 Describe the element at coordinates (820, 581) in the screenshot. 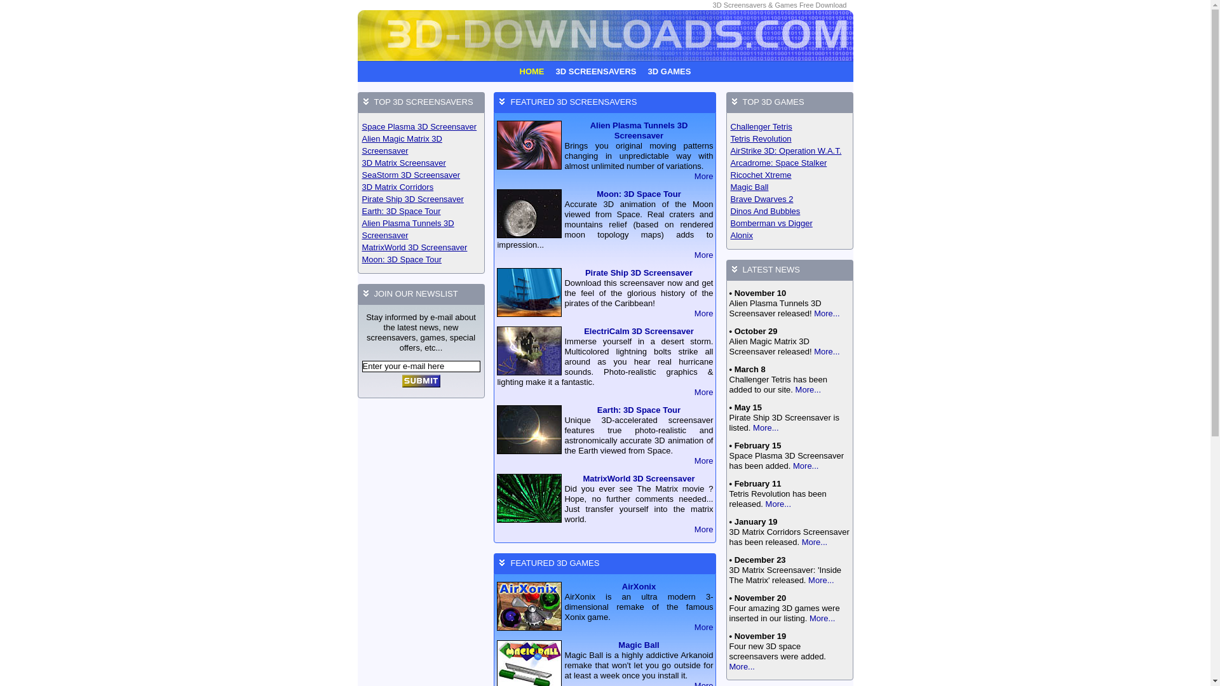

I see `More...` at that location.